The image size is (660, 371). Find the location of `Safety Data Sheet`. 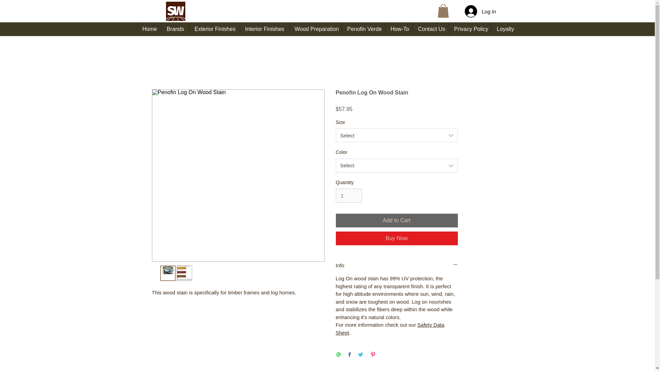

Safety Data Sheet is located at coordinates (390, 329).